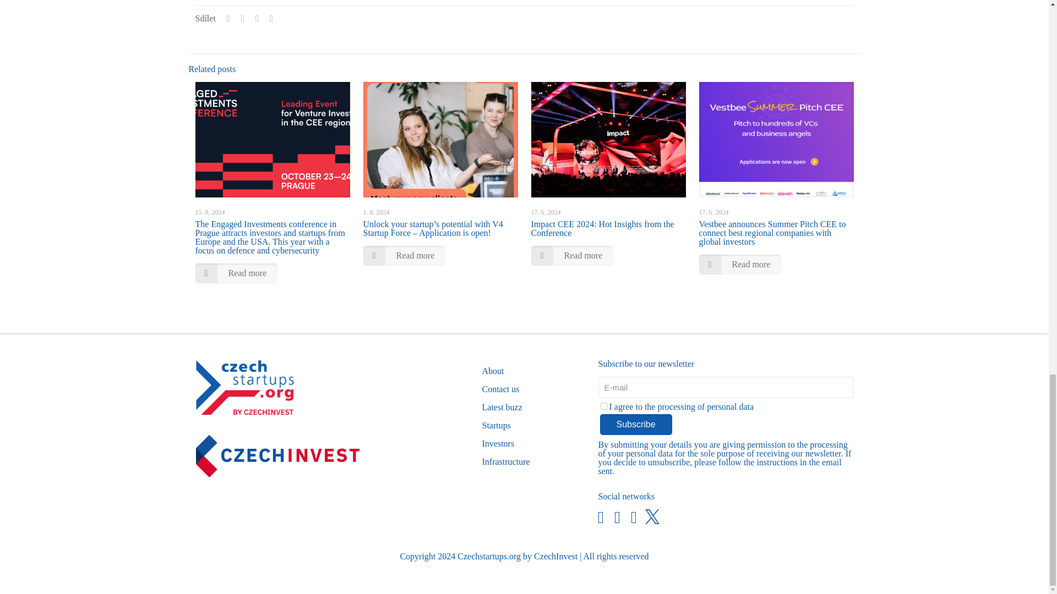  I want to click on Facebook, so click(600, 517).